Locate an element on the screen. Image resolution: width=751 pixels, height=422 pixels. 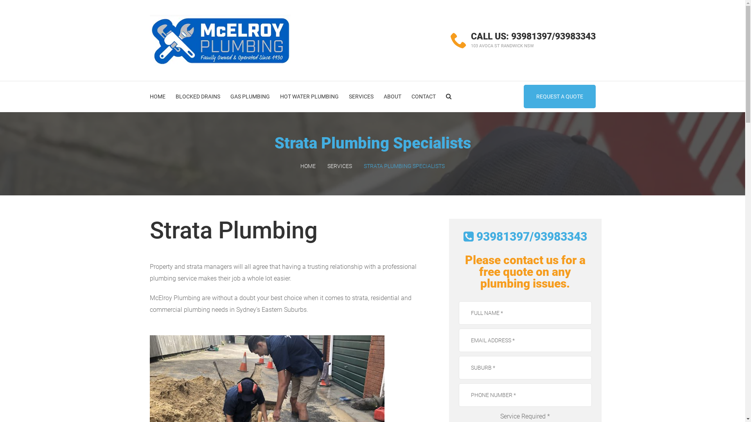
ABOUT is located at coordinates (392, 97).